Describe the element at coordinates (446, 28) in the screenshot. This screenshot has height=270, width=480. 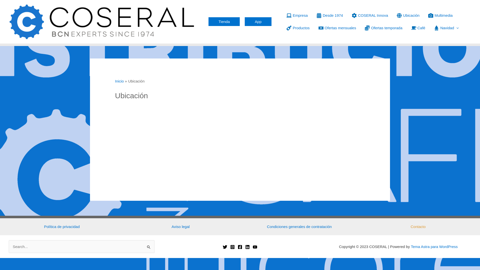
I see `Navidad` at that location.